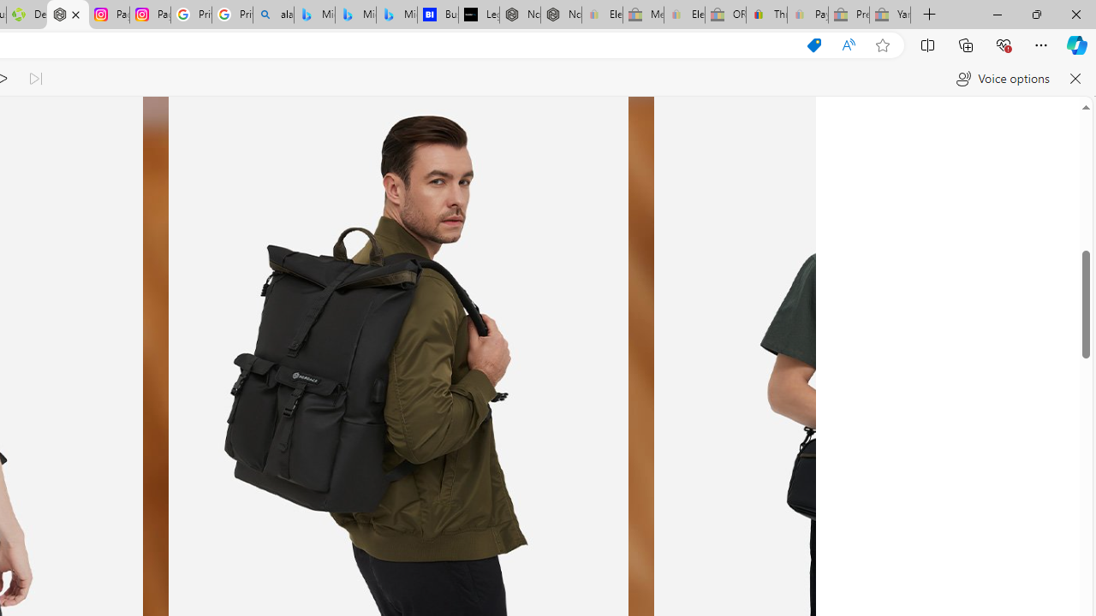  Describe the element at coordinates (1077, 149) in the screenshot. I see `Outlook` at that location.